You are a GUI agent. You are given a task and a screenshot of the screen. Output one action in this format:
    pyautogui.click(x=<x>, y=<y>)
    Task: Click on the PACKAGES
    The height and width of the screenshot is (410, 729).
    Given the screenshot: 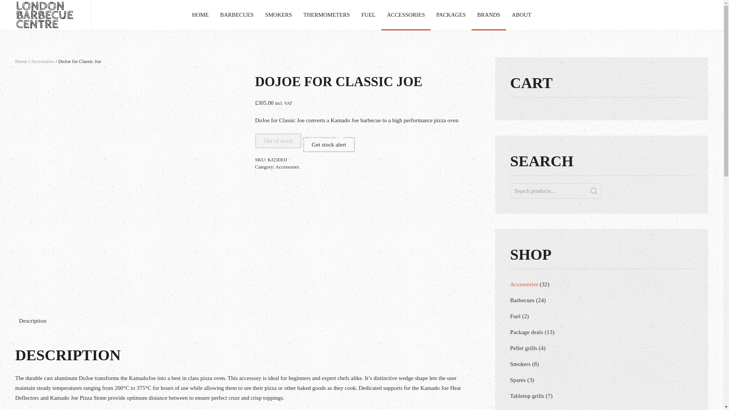 What is the action you would take?
    pyautogui.click(x=451, y=15)
    